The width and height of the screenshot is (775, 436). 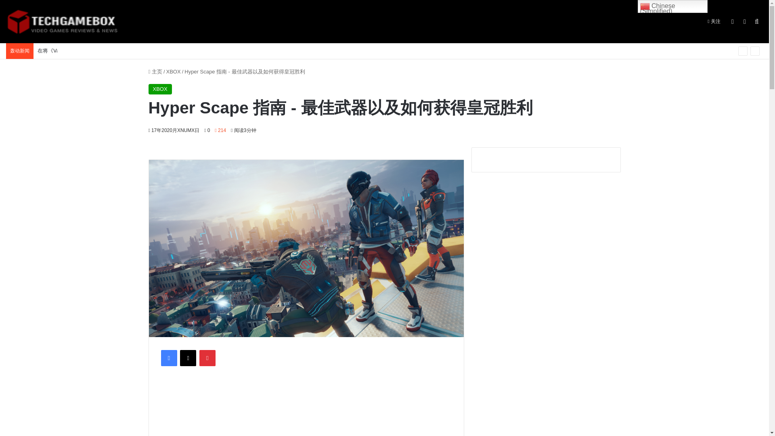 What do you see at coordinates (168, 358) in the screenshot?
I see `Facebook` at bounding box center [168, 358].